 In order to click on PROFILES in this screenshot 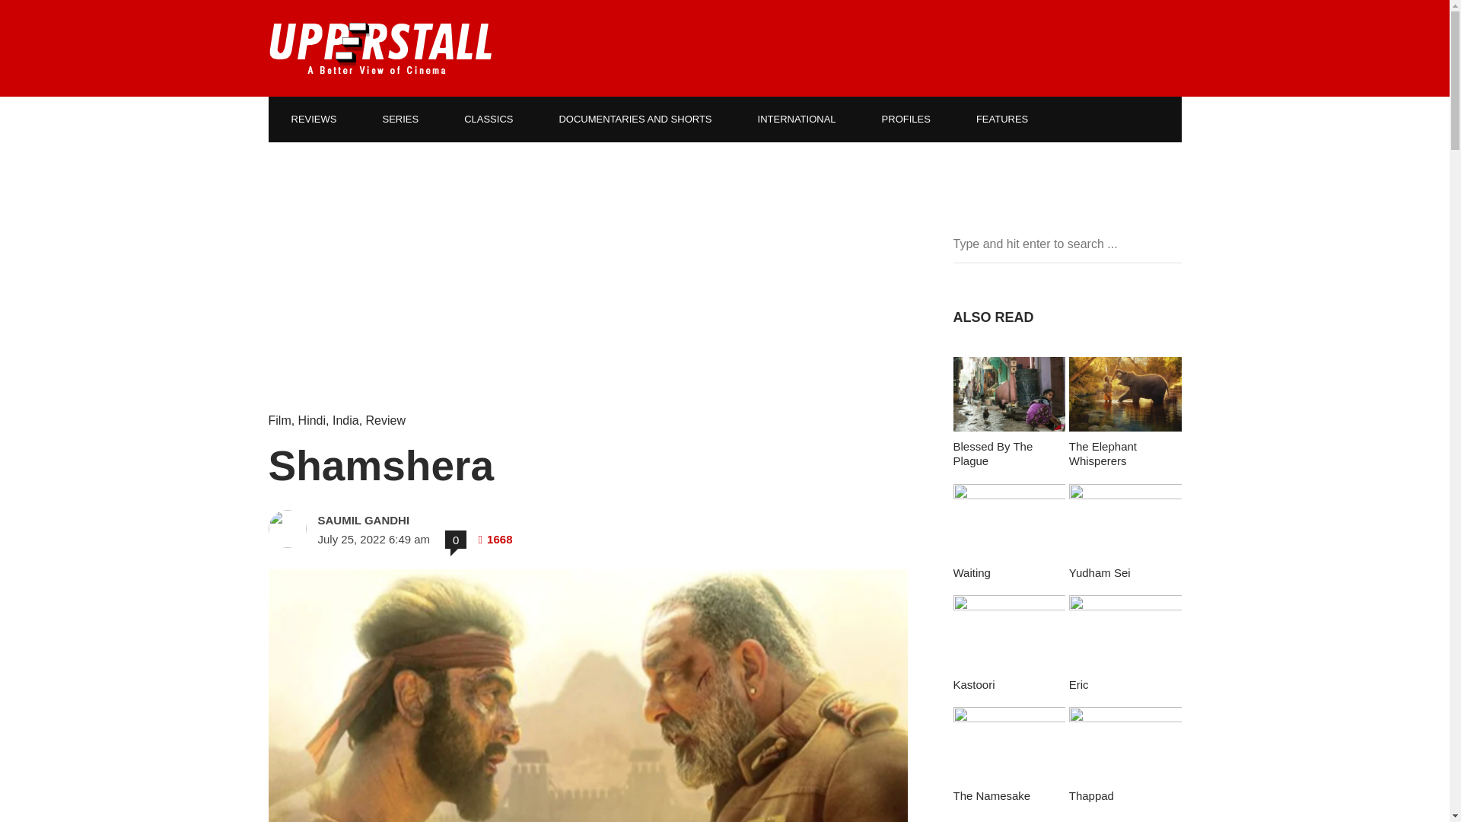, I will do `click(906, 119)`.